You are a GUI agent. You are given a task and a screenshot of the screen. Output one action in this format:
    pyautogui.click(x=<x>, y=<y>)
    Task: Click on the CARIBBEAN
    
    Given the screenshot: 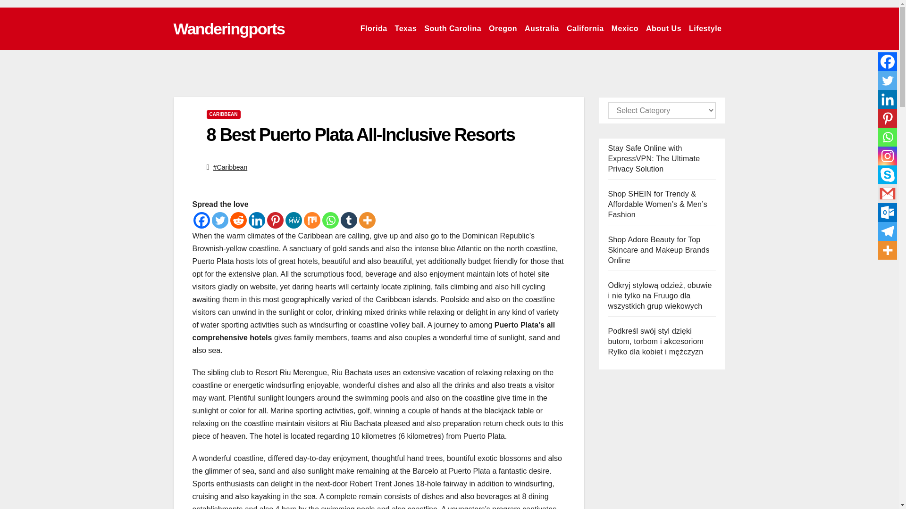 What is the action you would take?
    pyautogui.click(x=224, y=114)
    